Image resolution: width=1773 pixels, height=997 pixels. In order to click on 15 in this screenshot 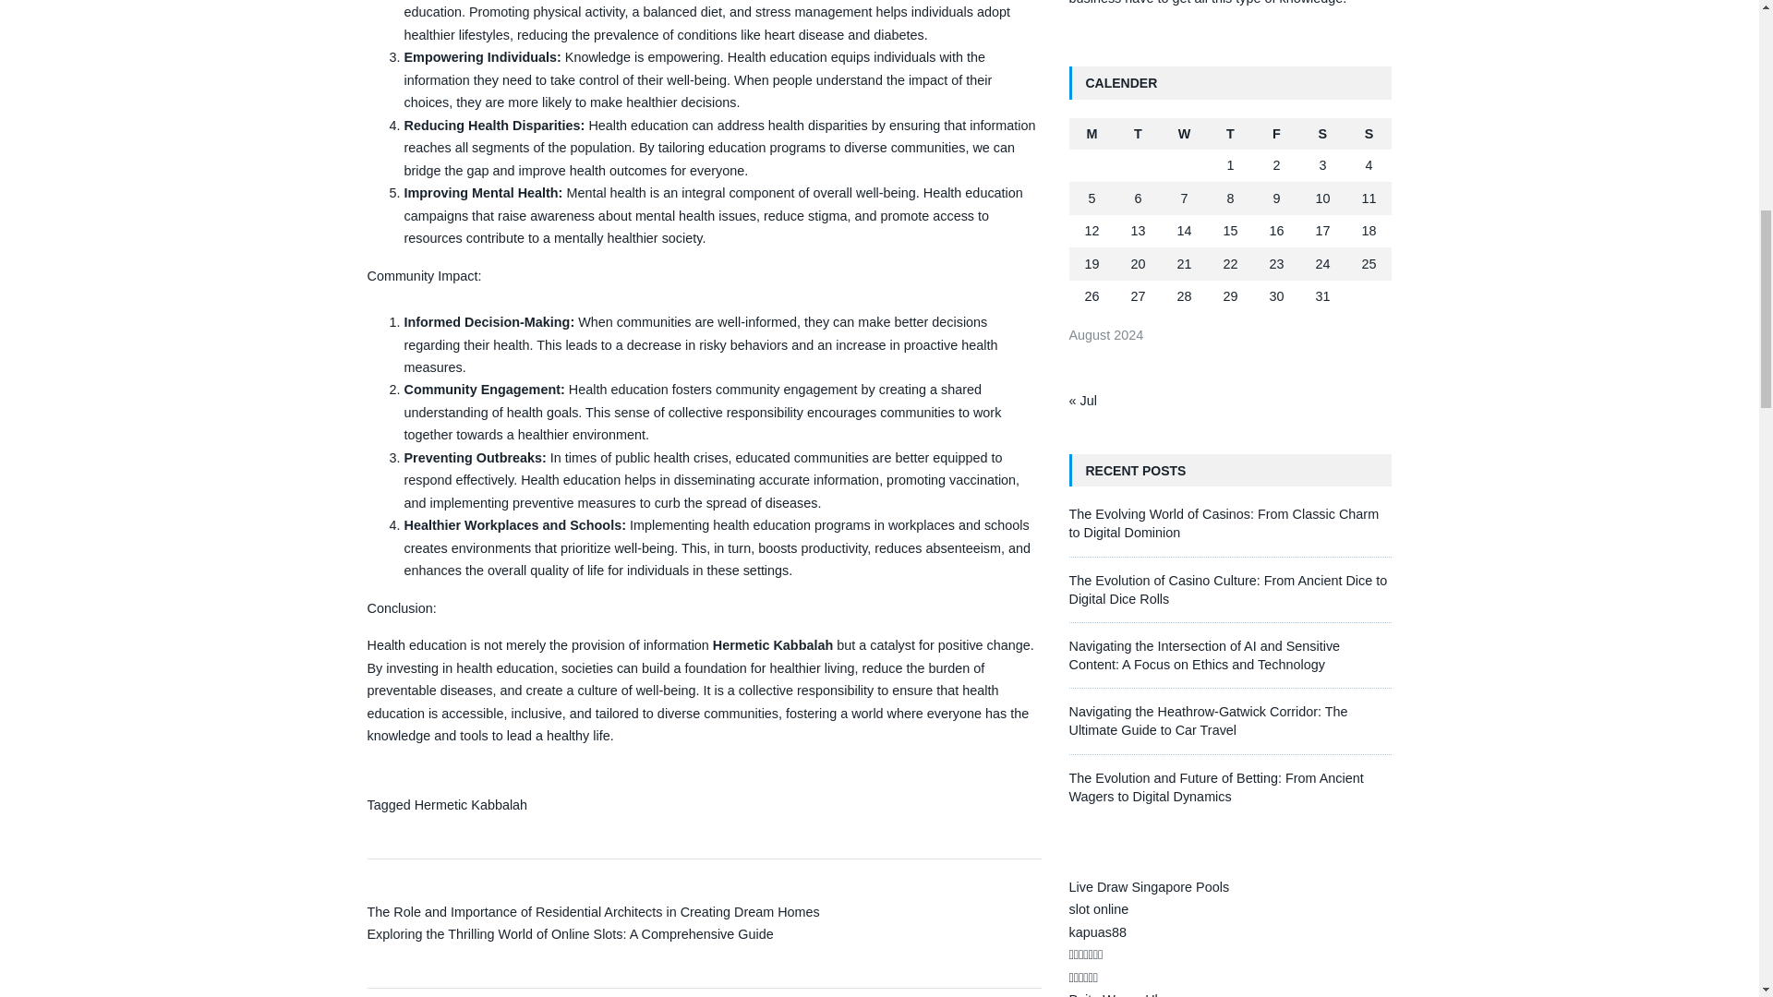, I will do `click(1230, 231)`.